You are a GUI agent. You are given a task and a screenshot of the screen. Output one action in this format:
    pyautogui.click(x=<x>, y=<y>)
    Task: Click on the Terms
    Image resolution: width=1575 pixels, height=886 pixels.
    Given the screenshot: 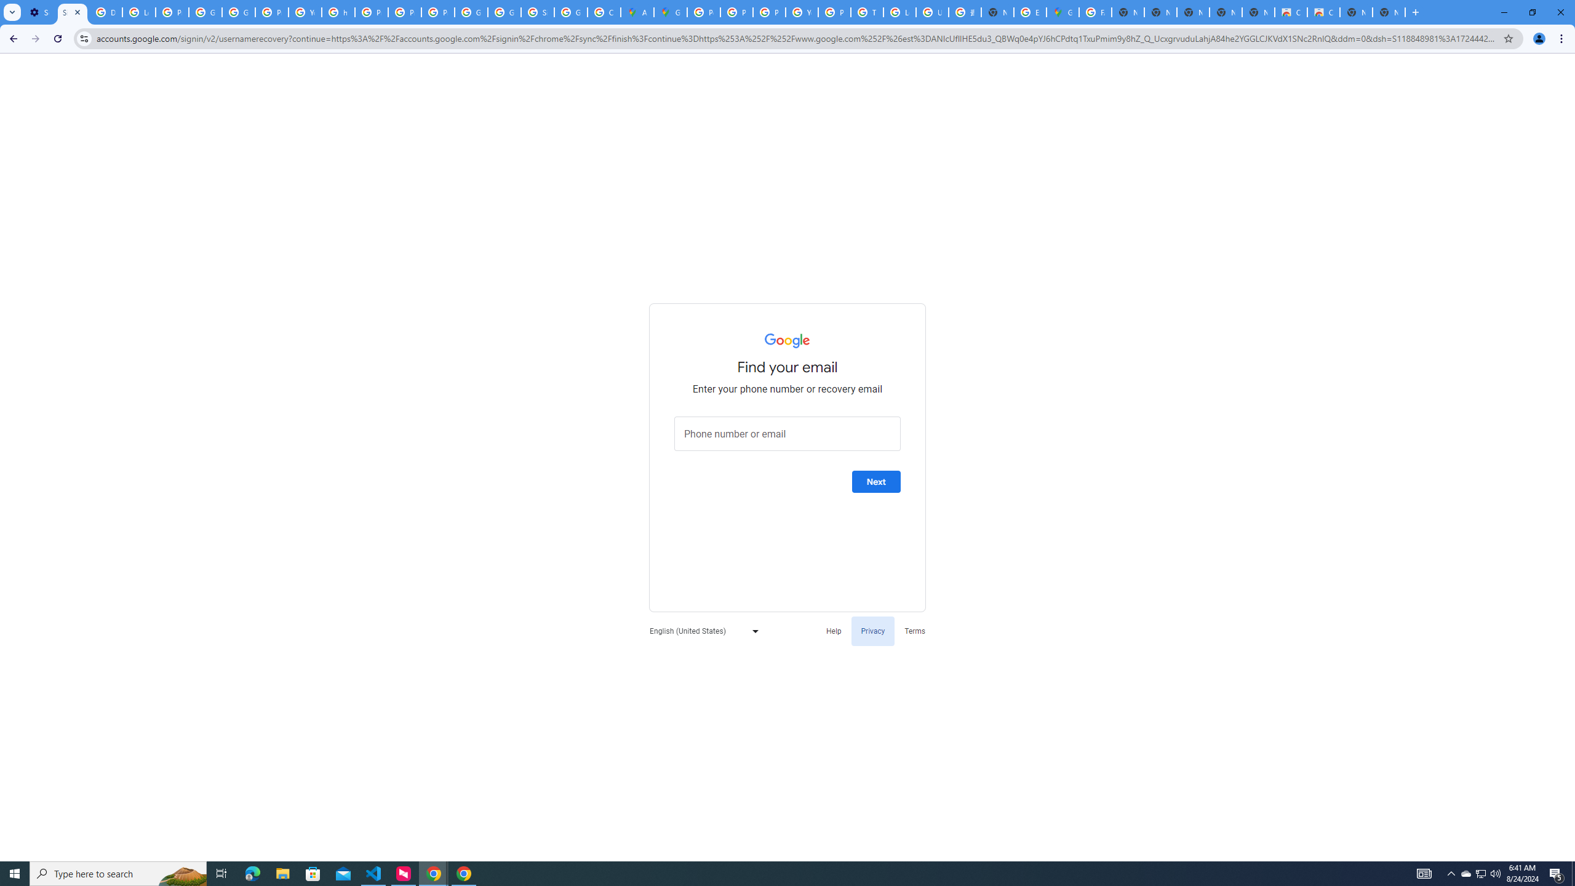 What is the action you would take?
    pyautogui.click(x=915, y=630)
    